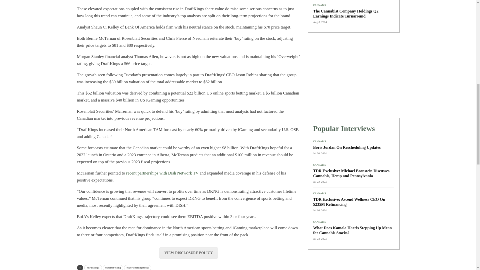  I want to click on recent partnerships with Dish Network TV, so click(162, 173).